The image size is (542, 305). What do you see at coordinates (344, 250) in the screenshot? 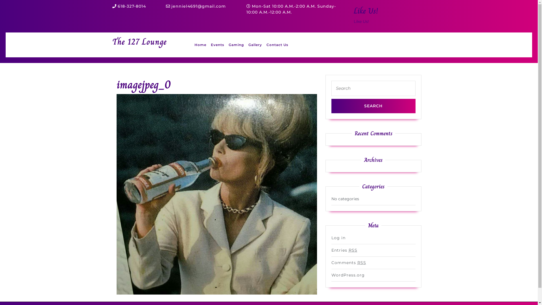
I see `Entries RSS` at bounding box center [344, 250].